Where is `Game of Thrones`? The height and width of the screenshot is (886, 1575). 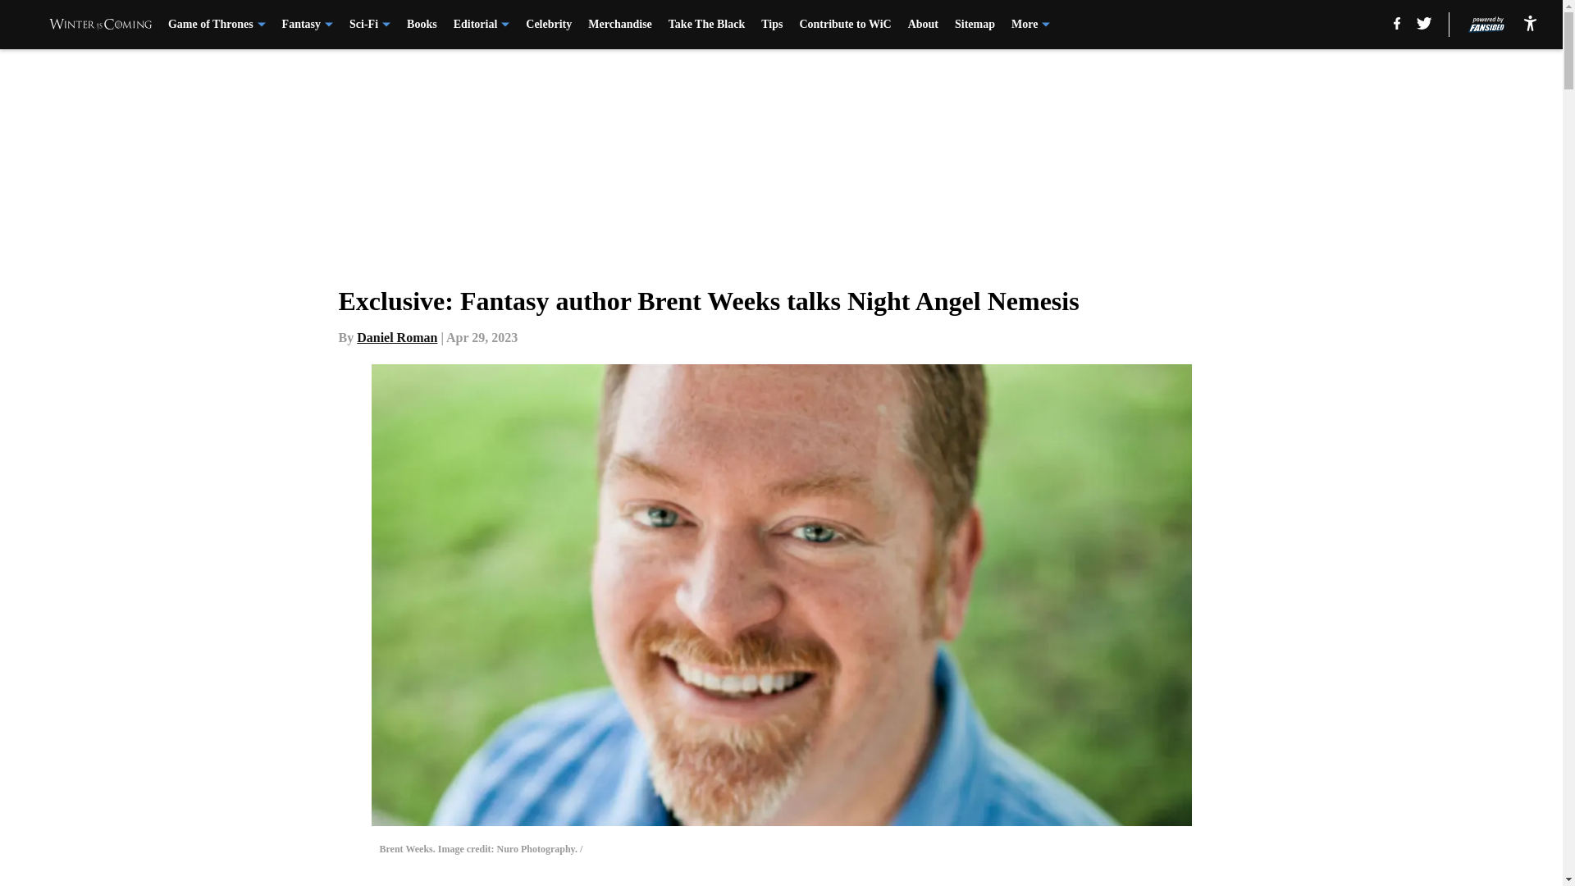
Game of Thrones is located at coordinates (217, 25).